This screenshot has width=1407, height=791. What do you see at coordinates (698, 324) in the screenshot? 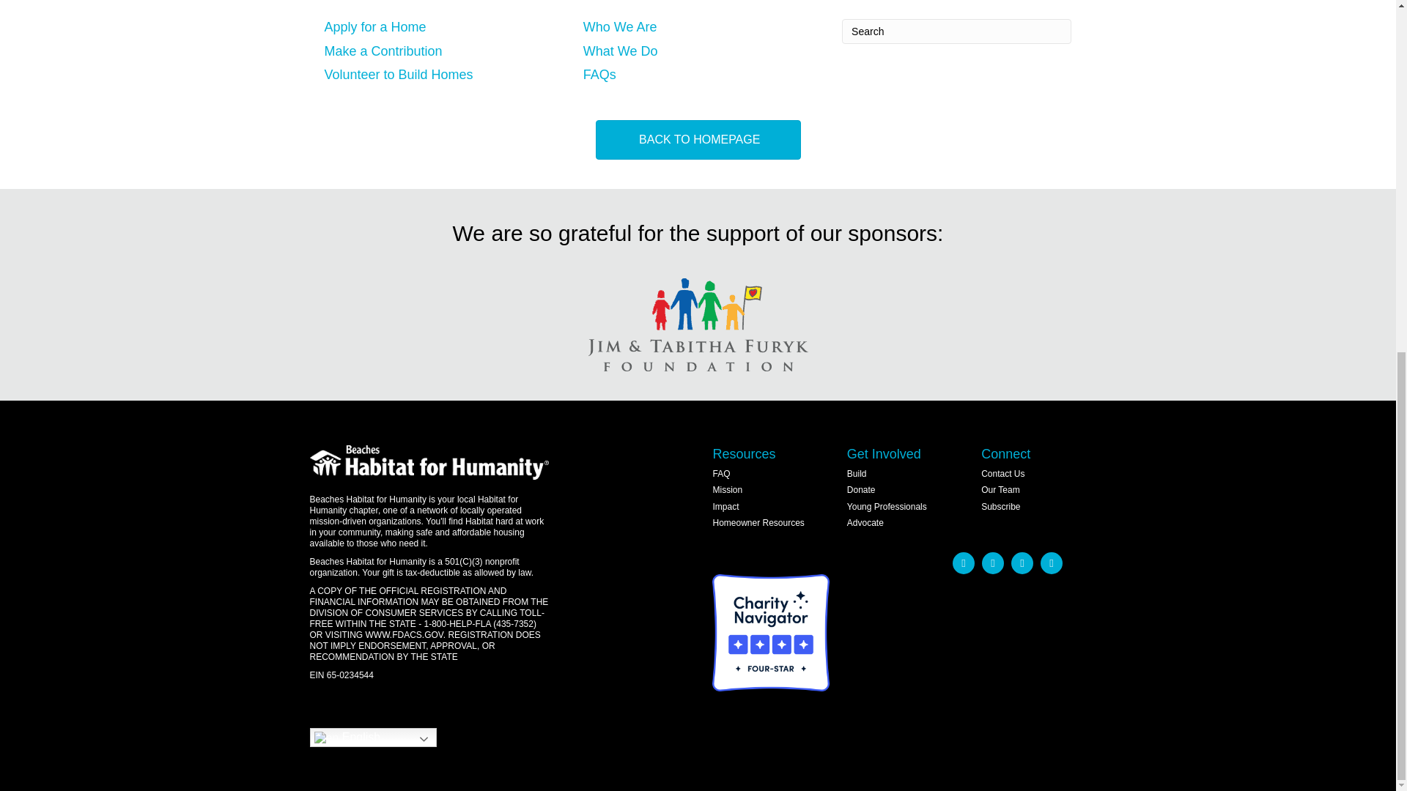
I see `Foundation-logo-vector` at bounding box center [698, 324].